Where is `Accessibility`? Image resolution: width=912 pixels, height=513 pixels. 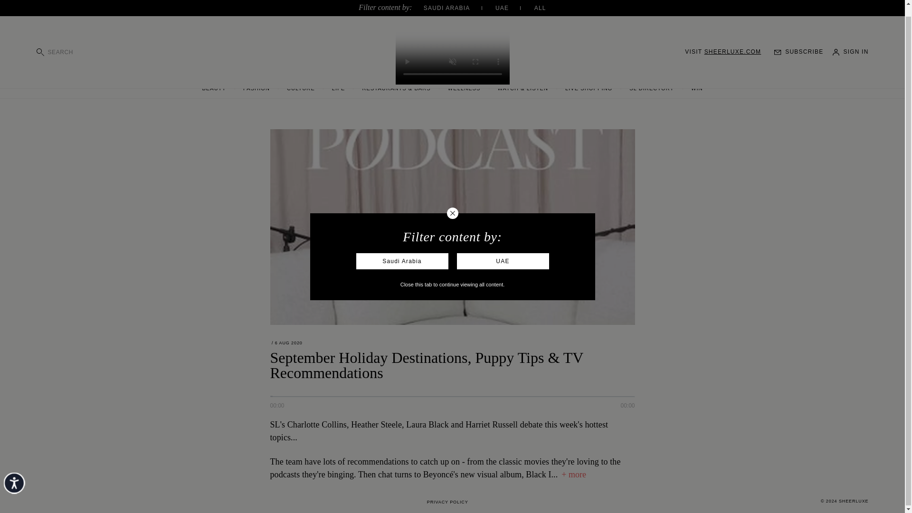
Accessibility is located at coordinates (25, 484).